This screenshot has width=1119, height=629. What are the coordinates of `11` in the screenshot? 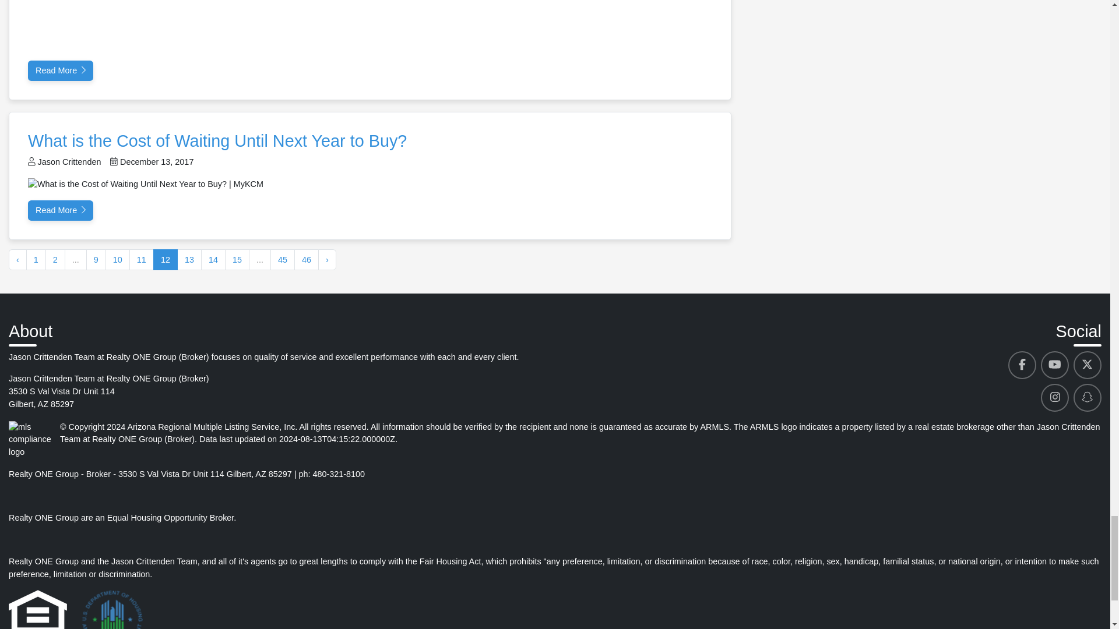 It's located at (142, 260).